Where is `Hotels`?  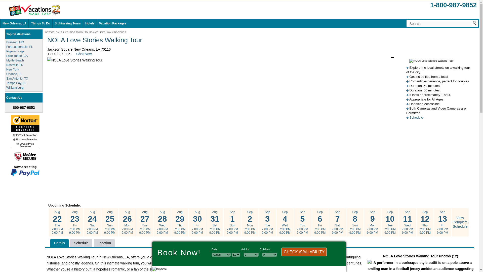
Hotels is located at coordinates (90, 23).